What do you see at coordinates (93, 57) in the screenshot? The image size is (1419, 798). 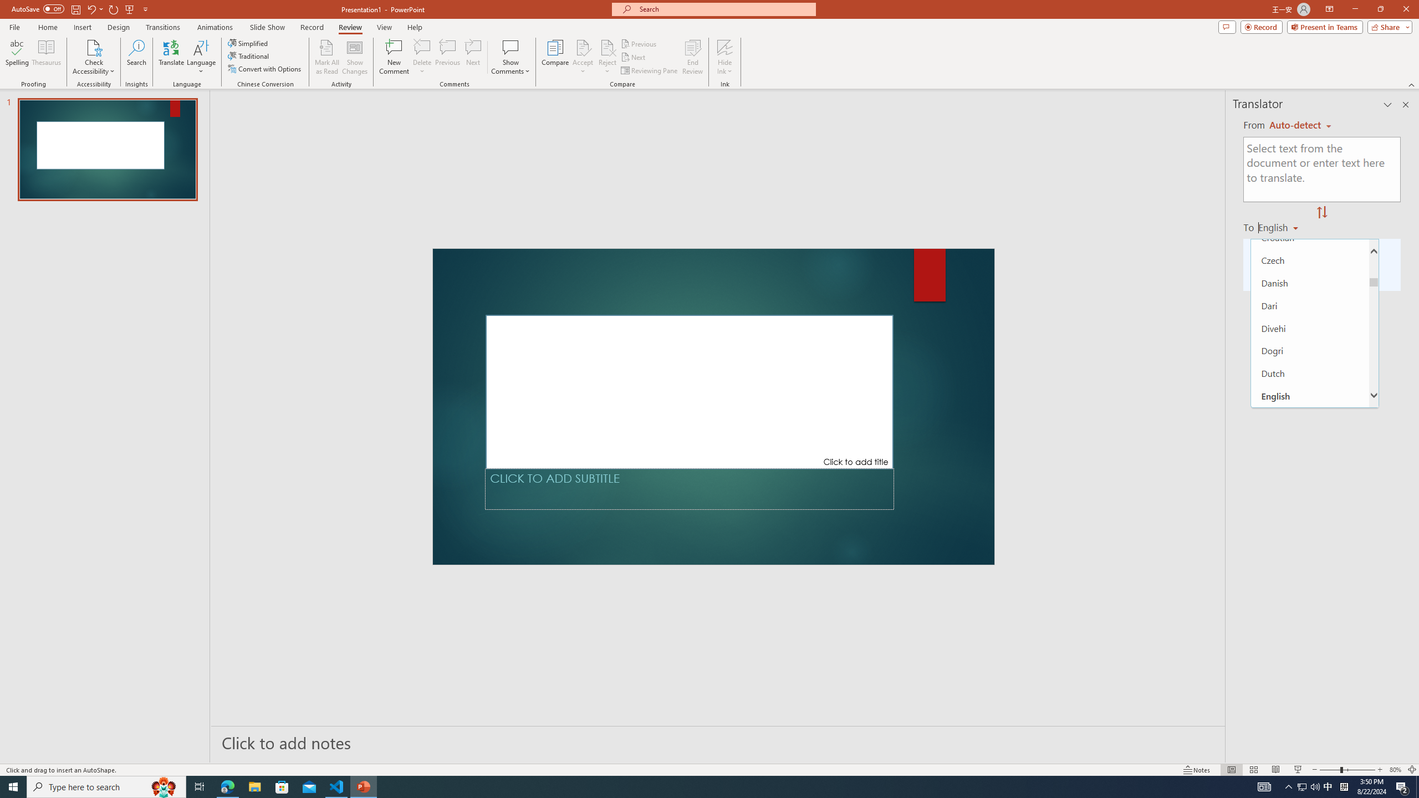 I see `Check Accessibility` at bounding box center [93, 57].